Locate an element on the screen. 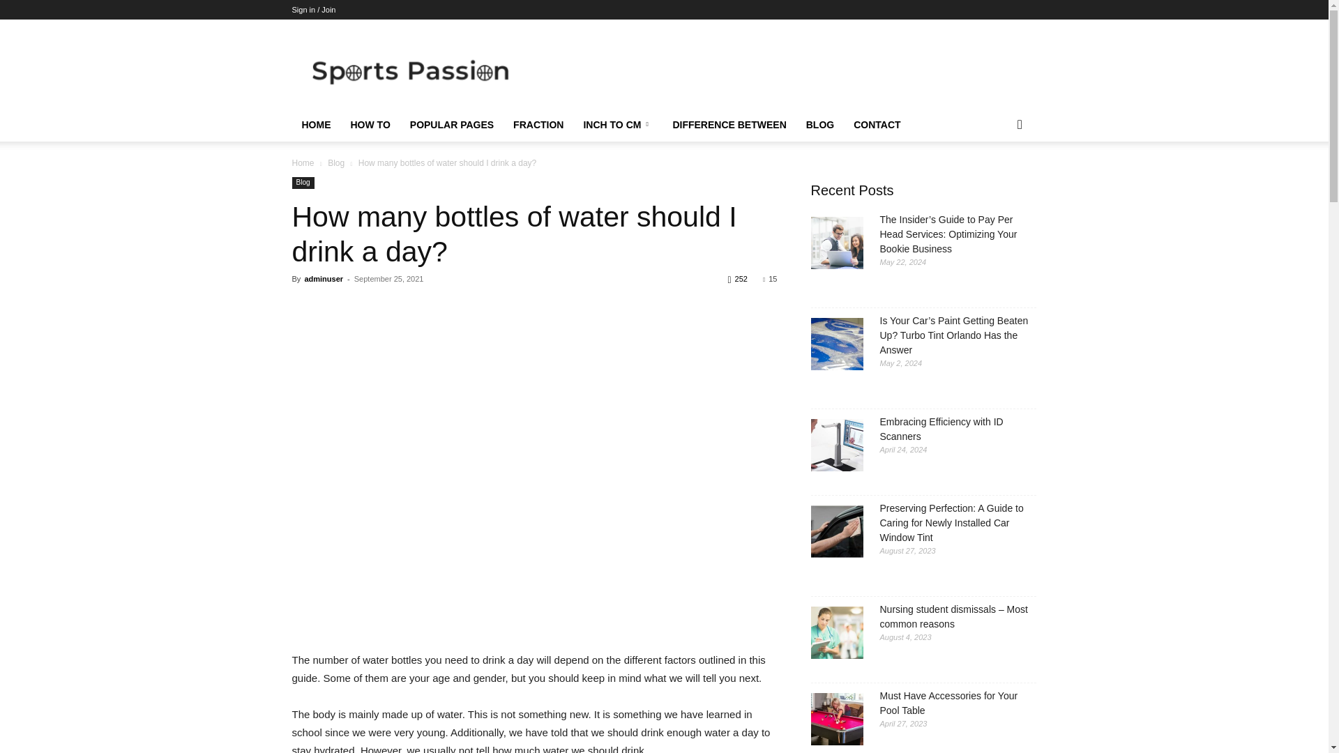 Image resolution: width=1339 pixels, height=753 pixels. HOW TO is located at coordinates (370, 125).